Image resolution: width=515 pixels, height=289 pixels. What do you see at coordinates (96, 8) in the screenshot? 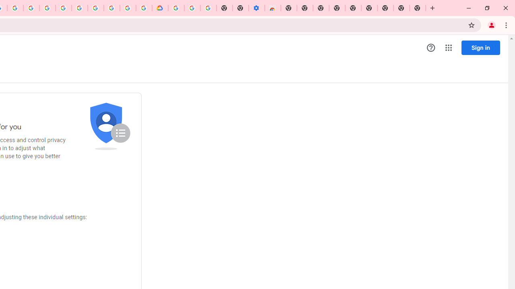
I see `Google Account Help` at bounding box center [96, 8].